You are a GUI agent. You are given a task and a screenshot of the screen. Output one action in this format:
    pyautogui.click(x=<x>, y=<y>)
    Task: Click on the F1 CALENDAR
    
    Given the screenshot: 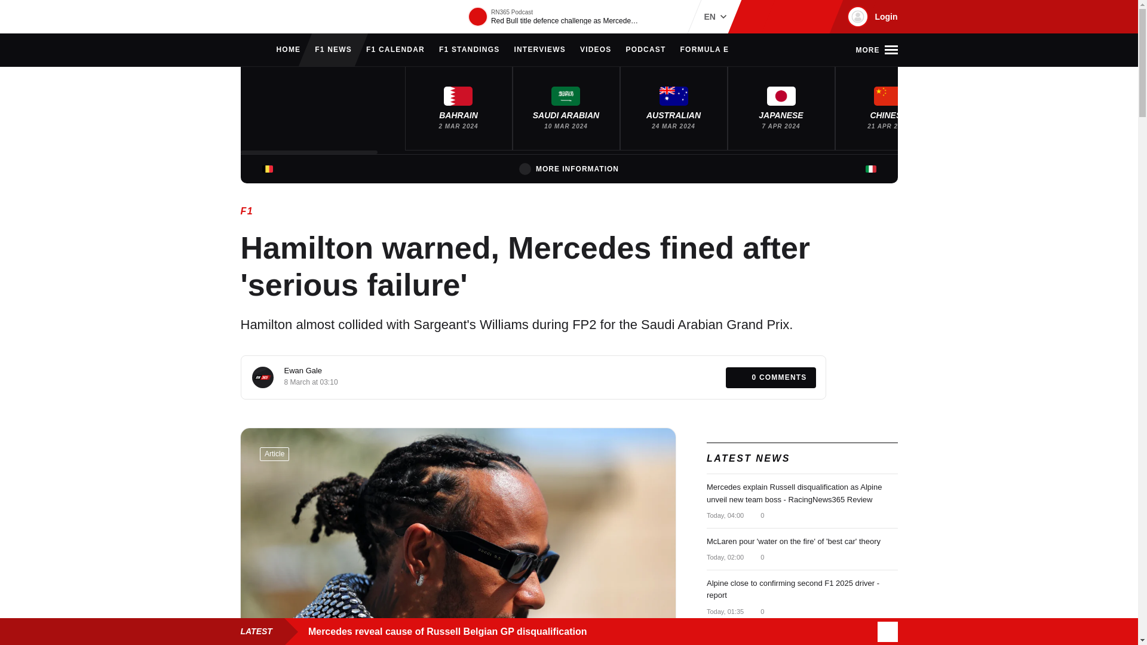 What is the action you would take?
    pyautogui.click(x=395, y=50)
    